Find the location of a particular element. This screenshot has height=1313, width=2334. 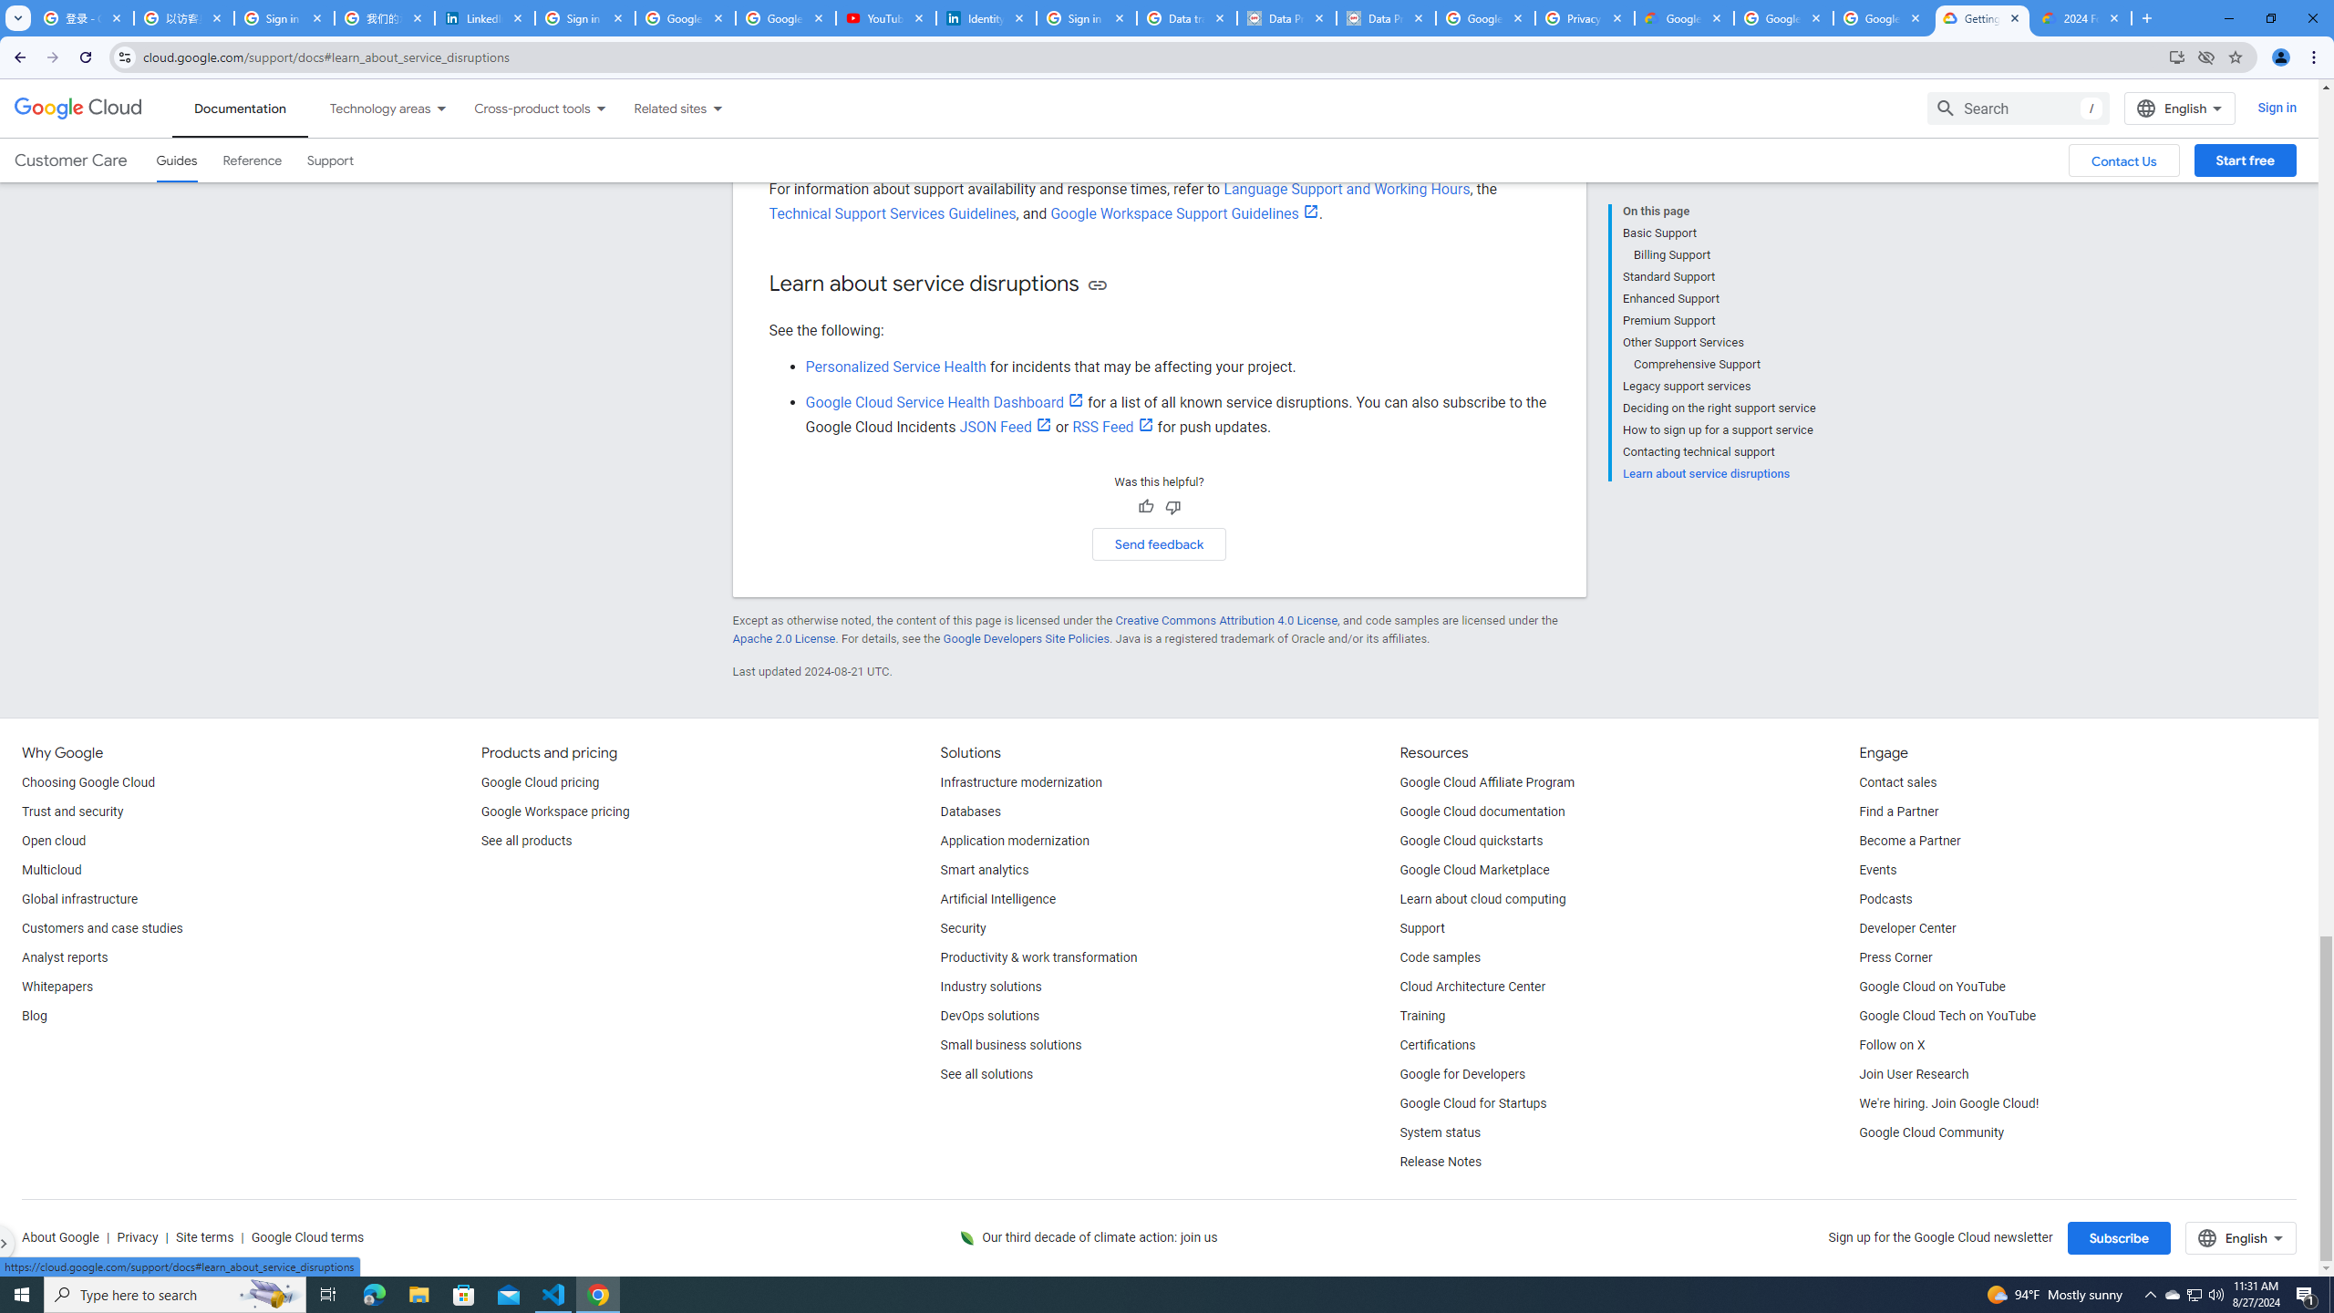

Start free is located at coordinates (2245, 160).